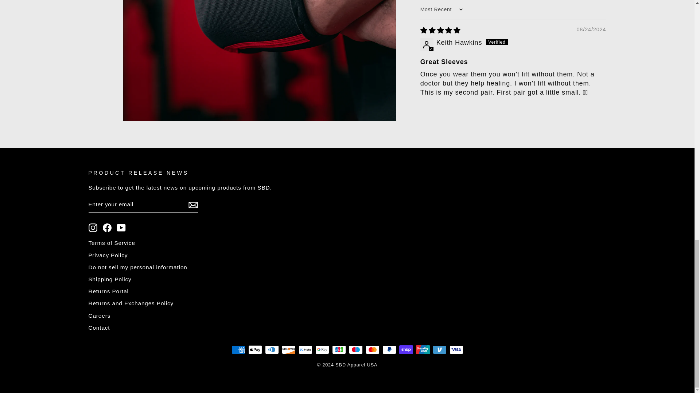 The width and height of the screenshot is (700, 393). I want to click on Apple Pay, so click(254, 350).